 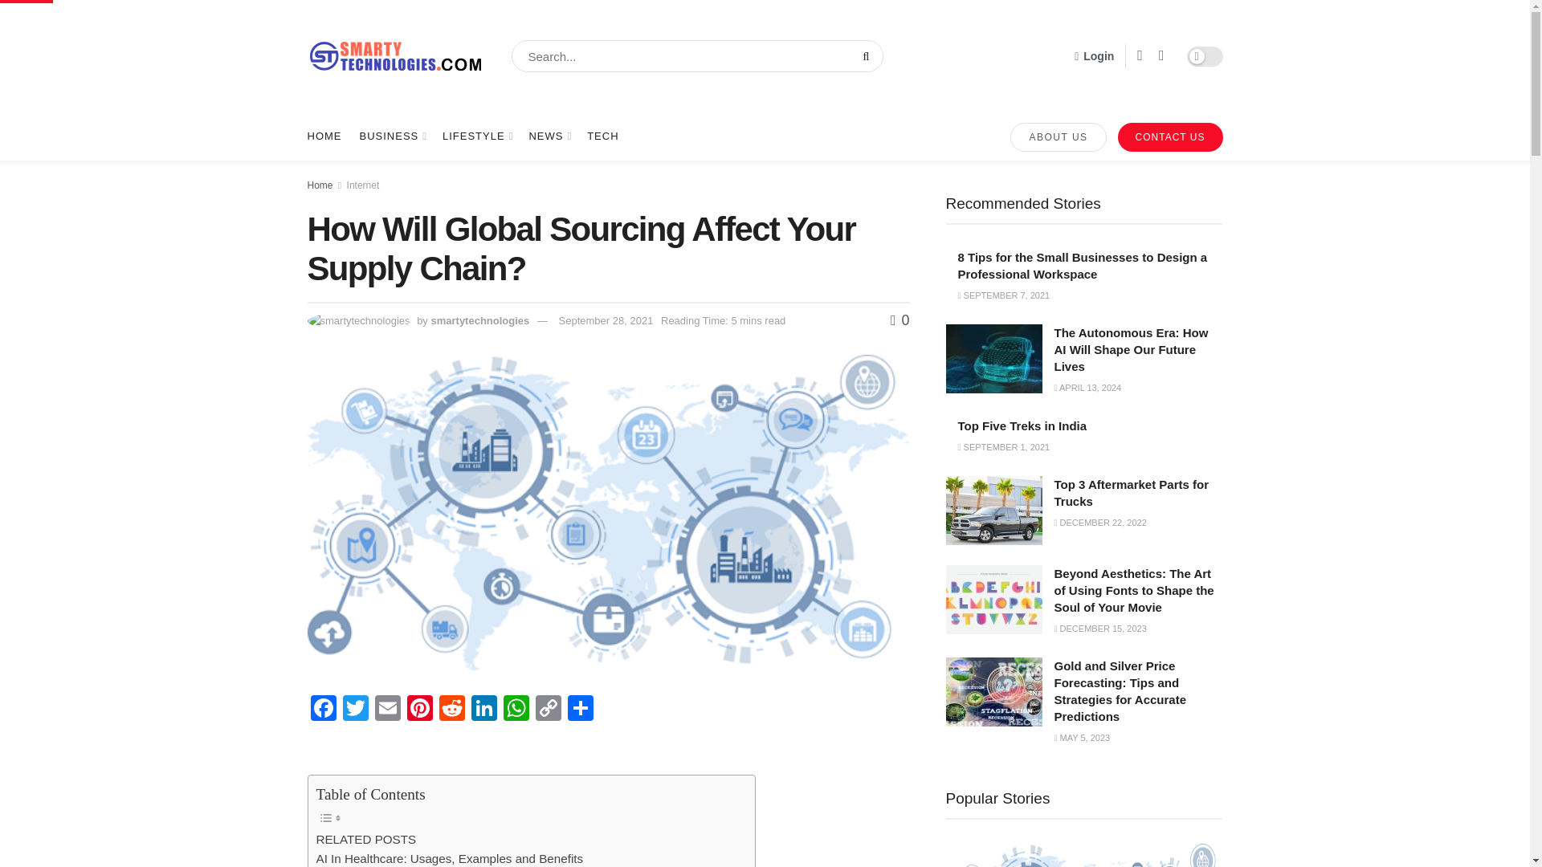 I want to click on WhatsApp, so click(x=483, y=710).